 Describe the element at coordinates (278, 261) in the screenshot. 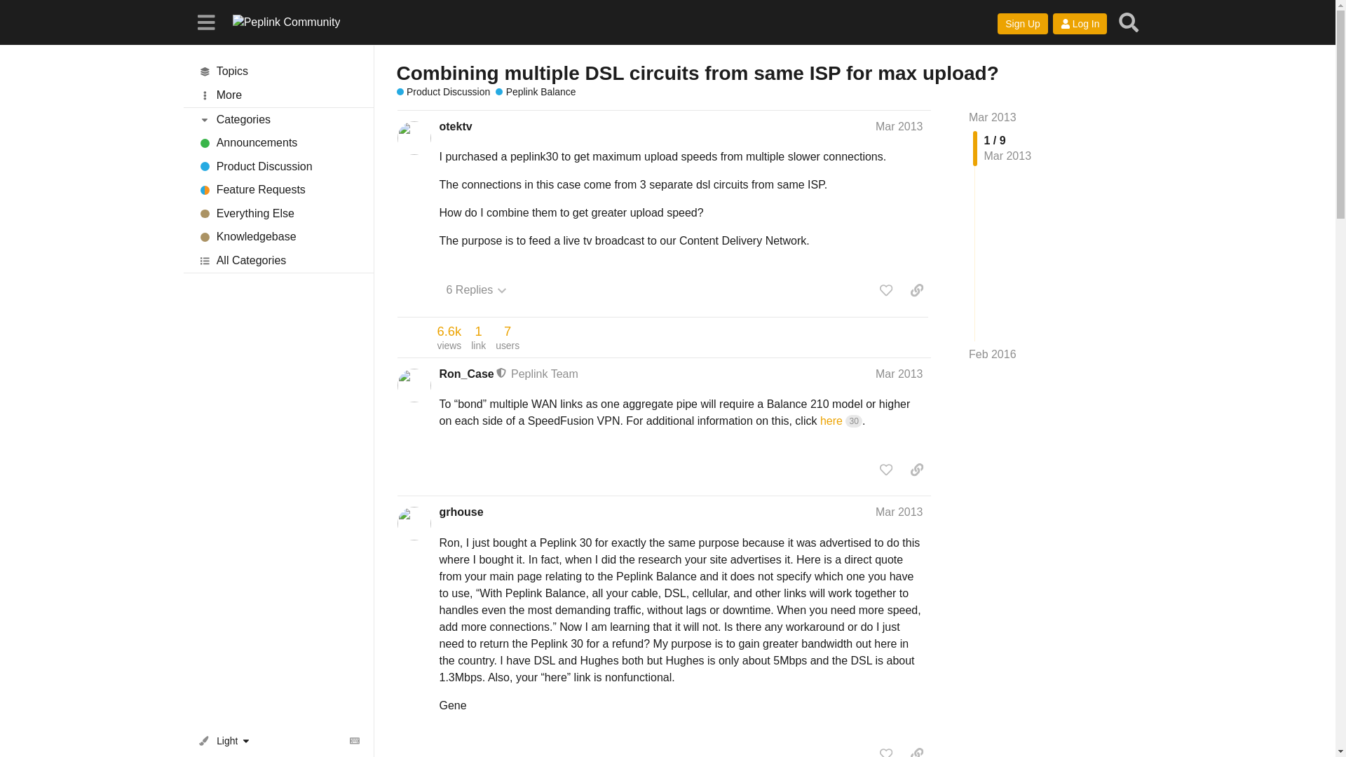

I see `All Categories` at that location.